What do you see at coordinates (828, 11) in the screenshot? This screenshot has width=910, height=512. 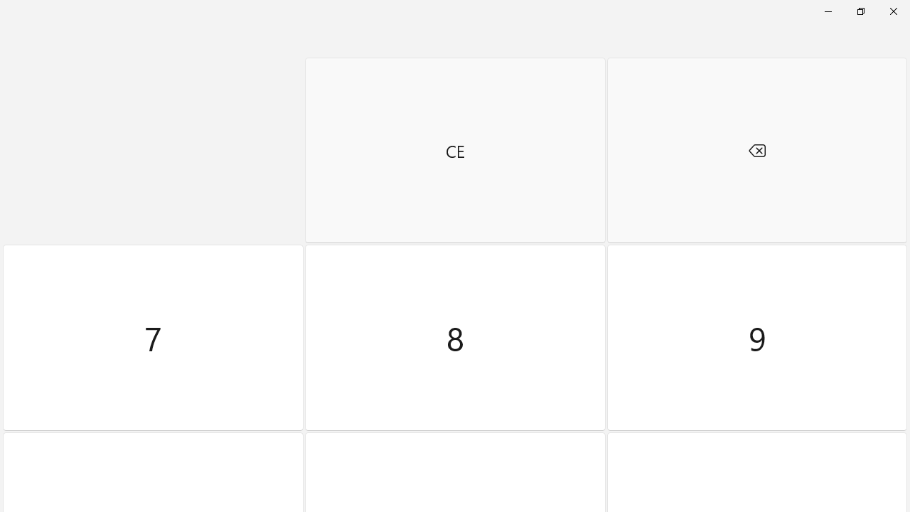 I see `Minimize Calculator` at bounding box center [828, 11].